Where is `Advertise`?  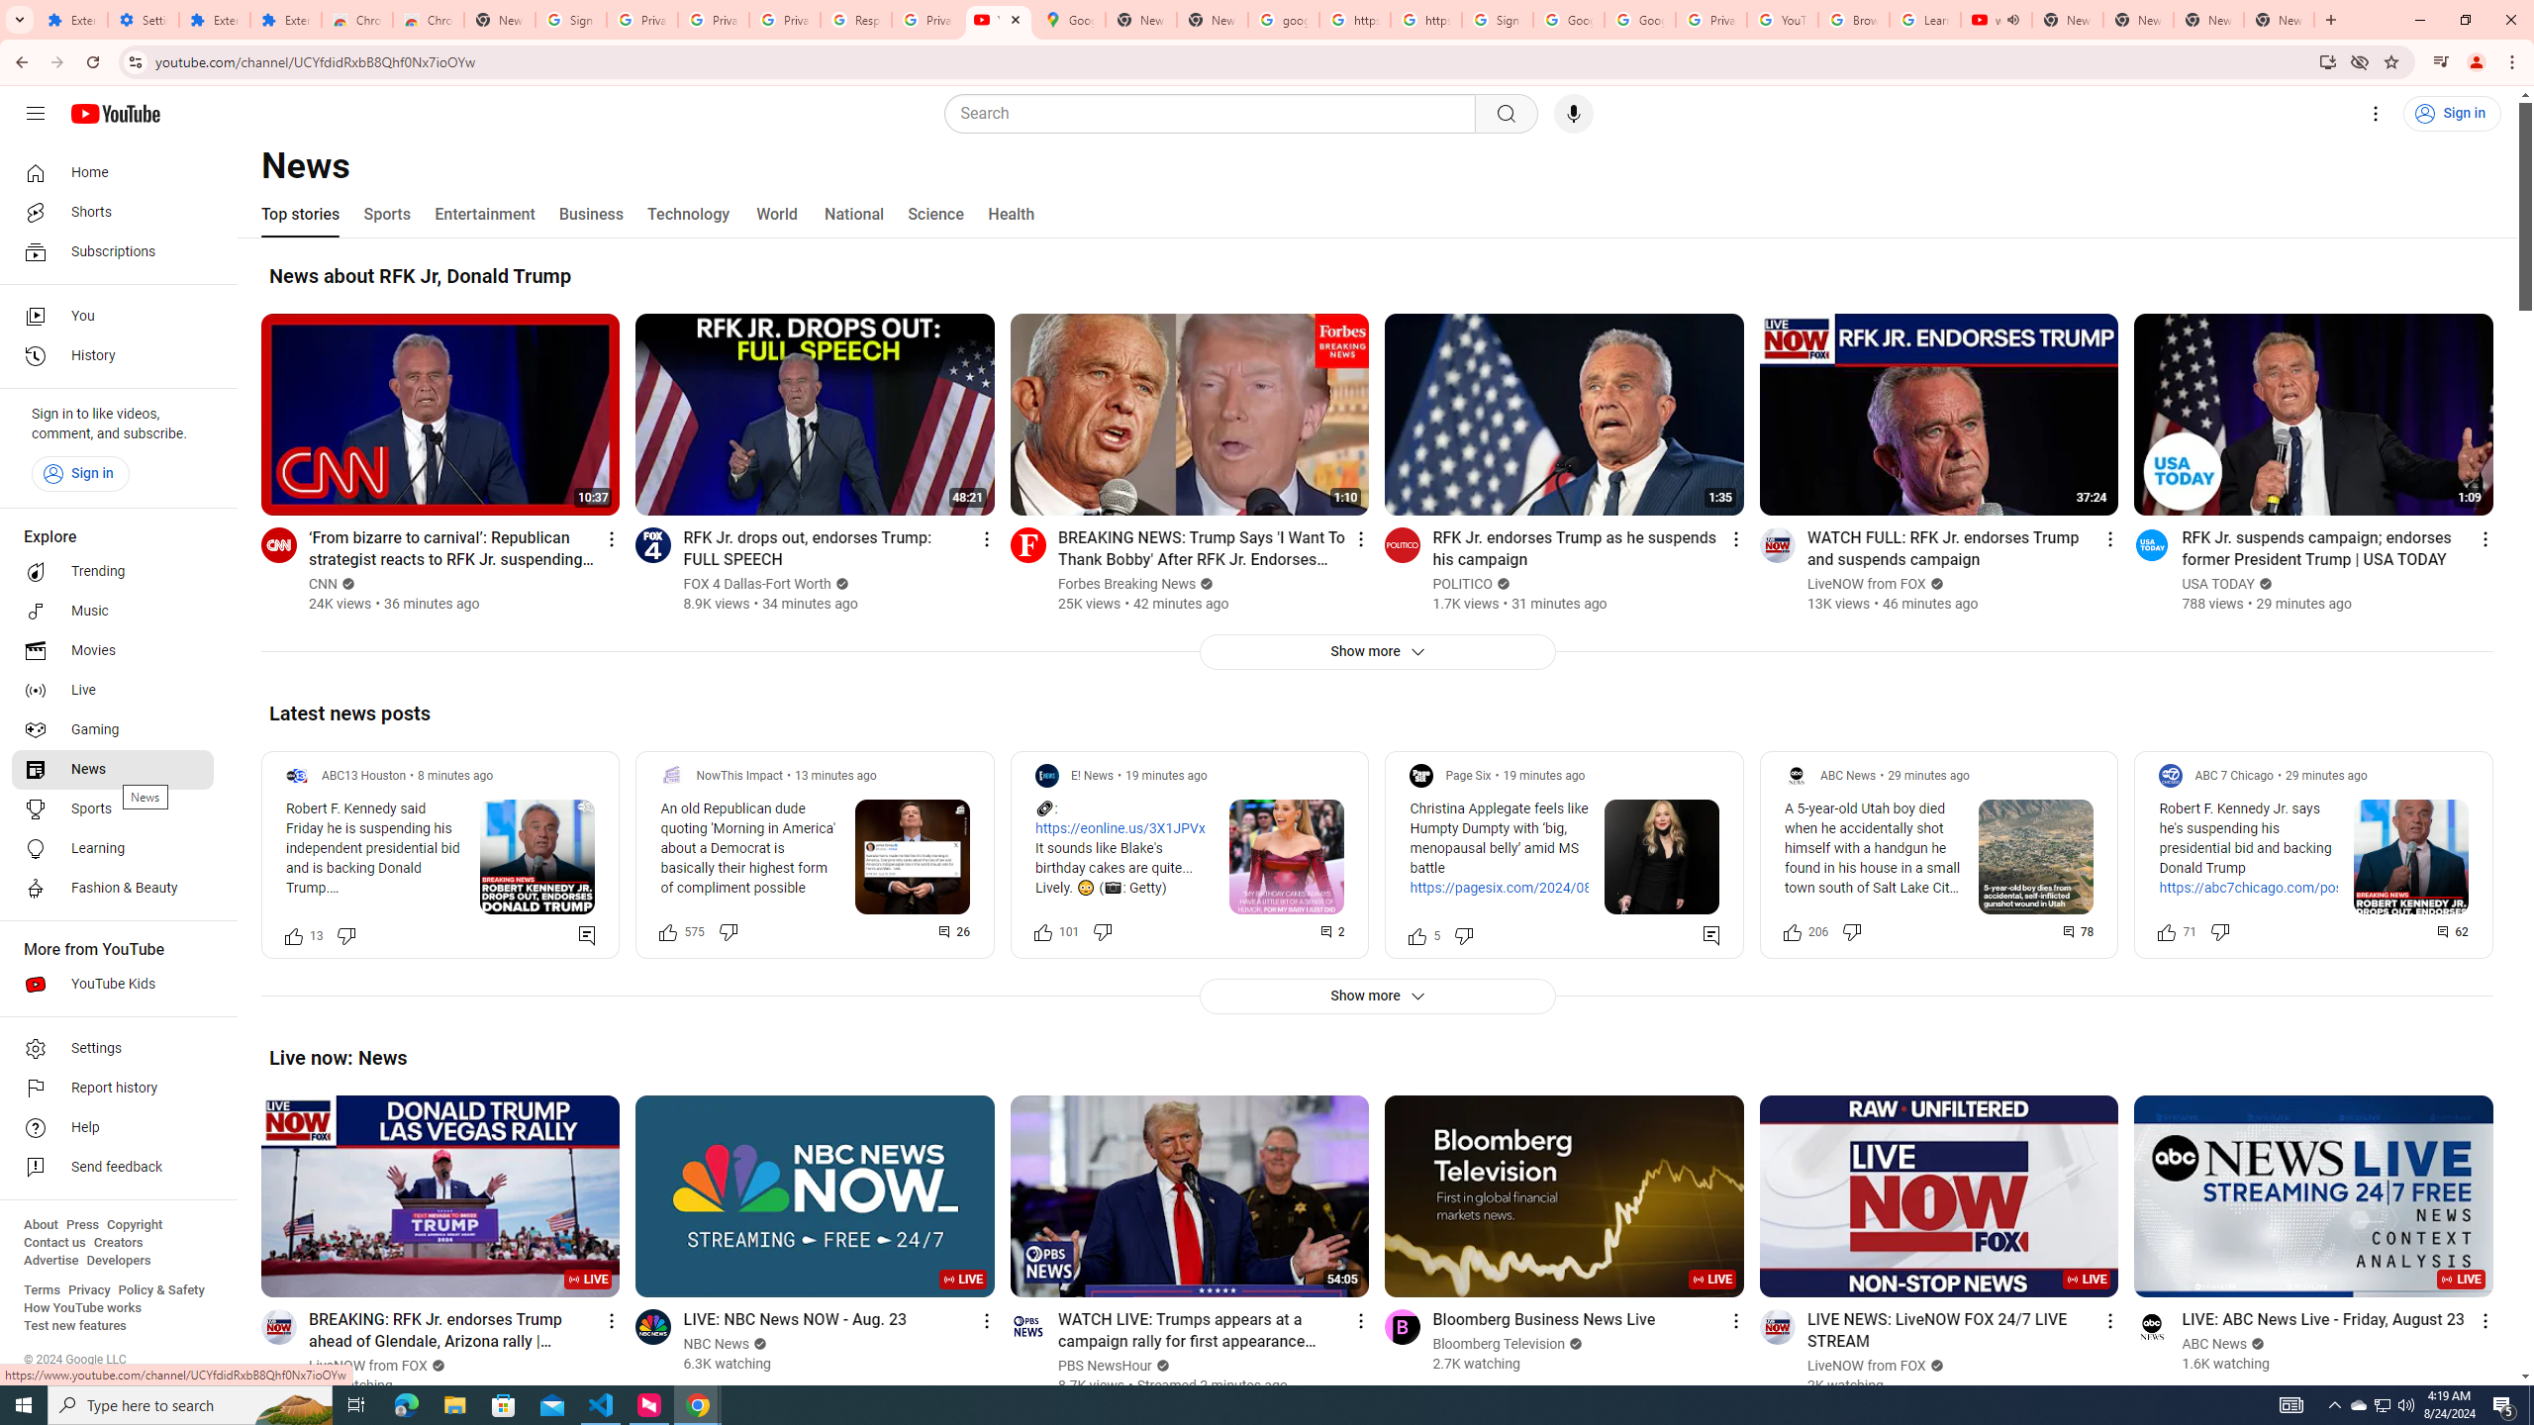 Advertise is located at coordinates (50, 1261).